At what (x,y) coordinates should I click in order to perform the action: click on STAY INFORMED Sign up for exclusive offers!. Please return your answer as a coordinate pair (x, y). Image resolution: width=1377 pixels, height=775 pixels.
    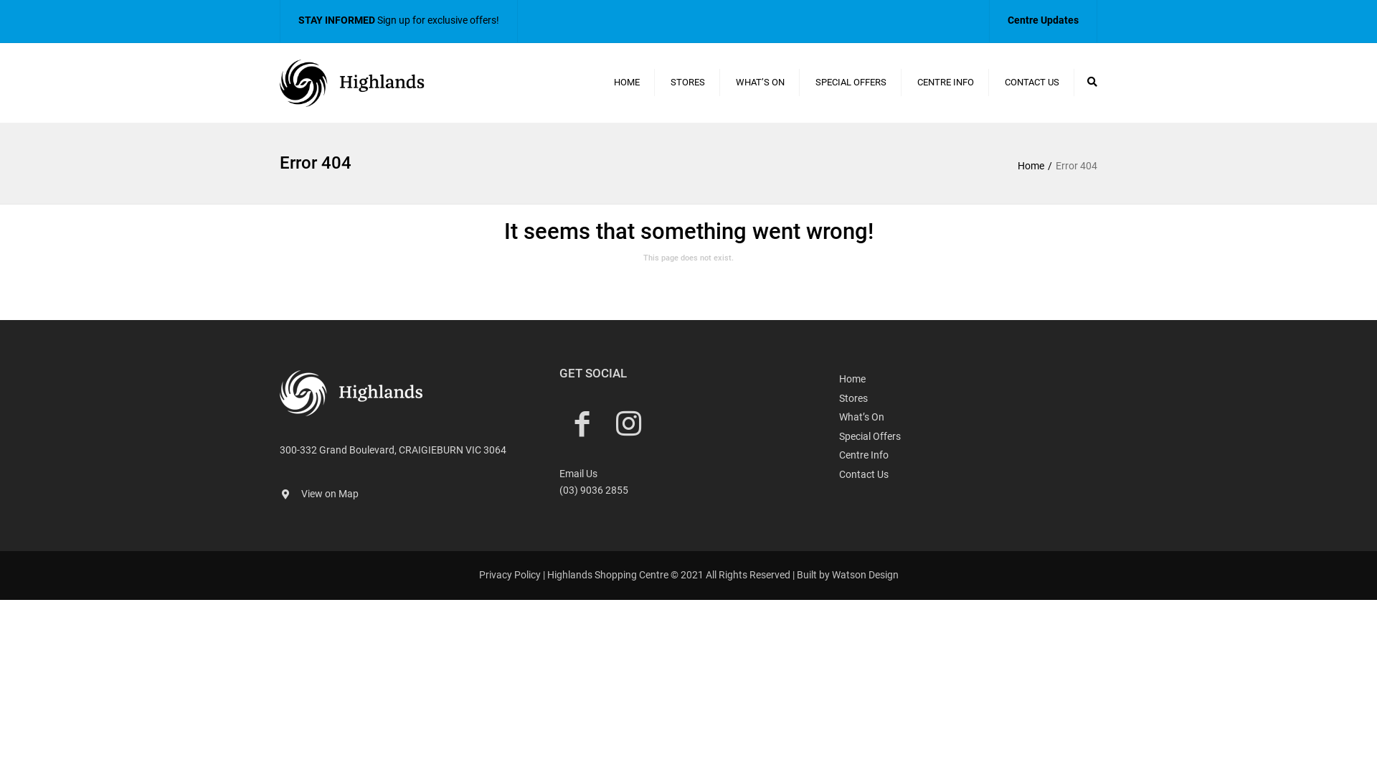
    Looking at the image, I should click on (399, 20).